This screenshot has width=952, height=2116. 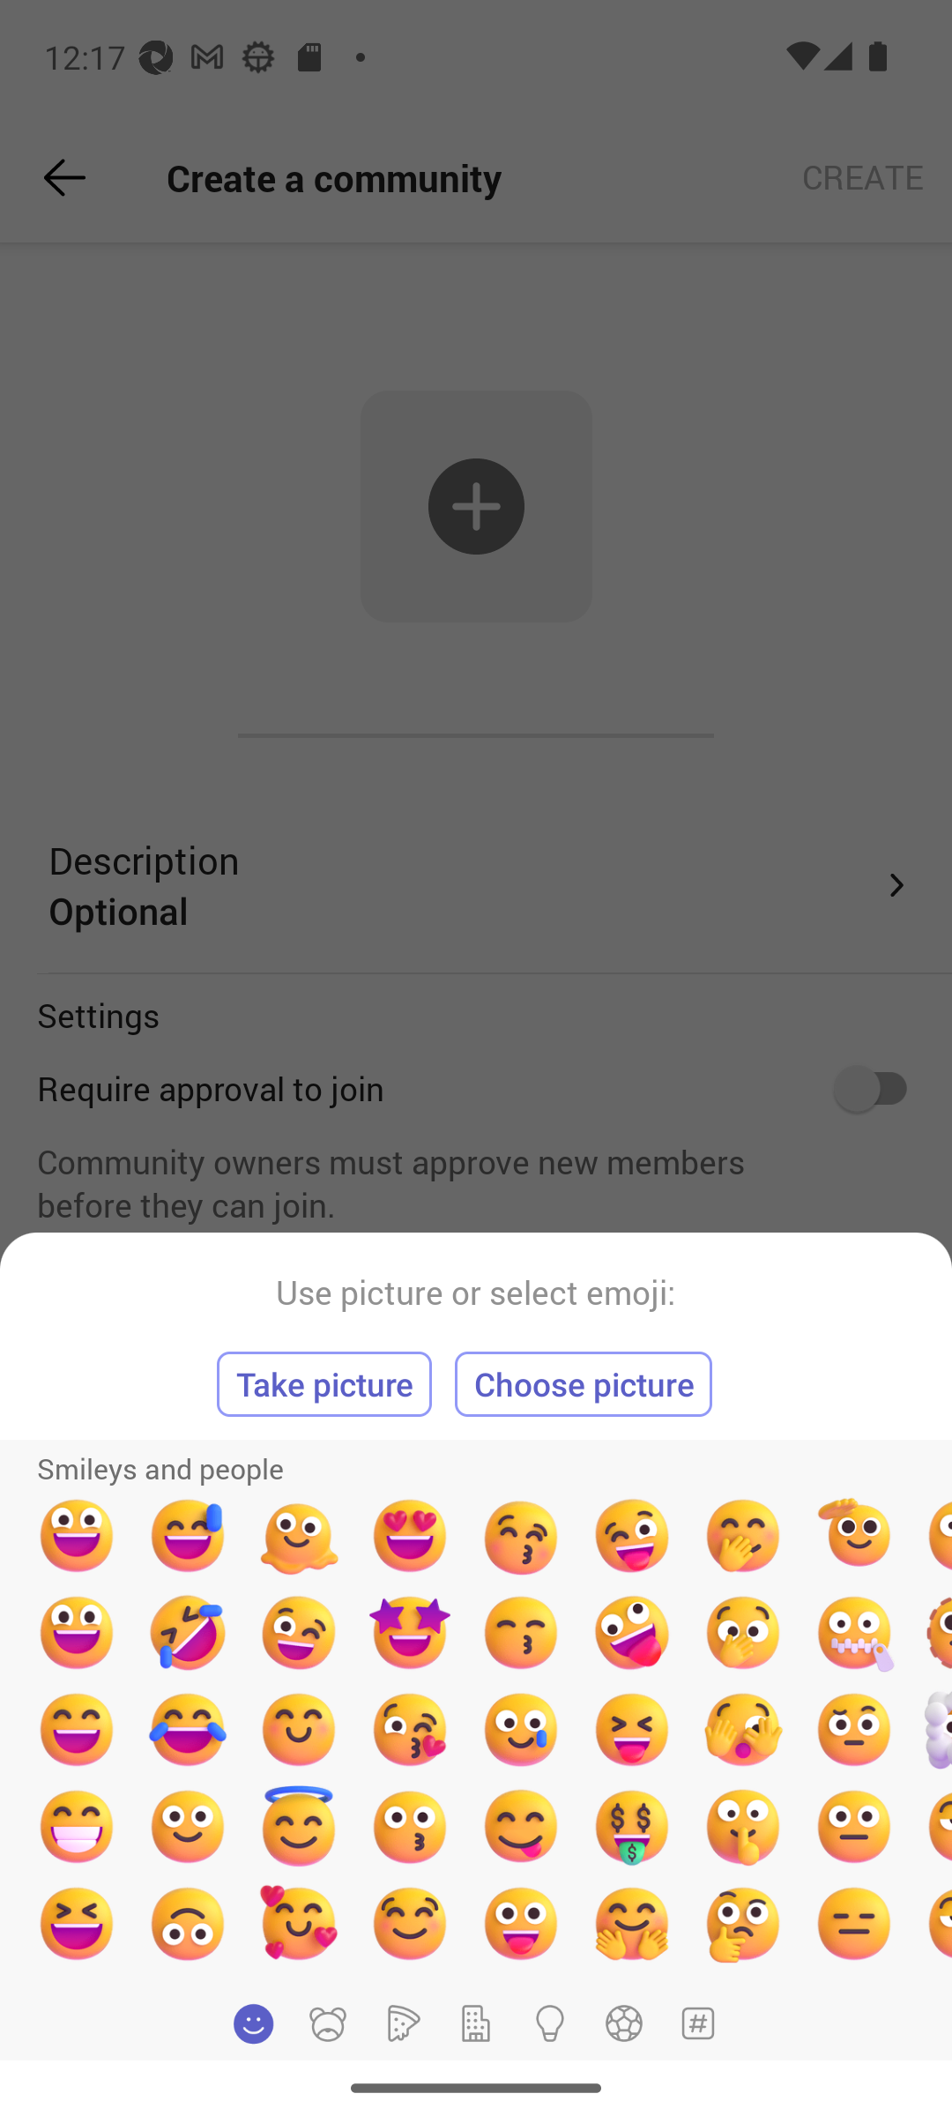 What do you see at coordinates (520, 1536) in the screenshot?
I see `Kissing face with closed eyes emoji` at bounding box center [520, 1536].